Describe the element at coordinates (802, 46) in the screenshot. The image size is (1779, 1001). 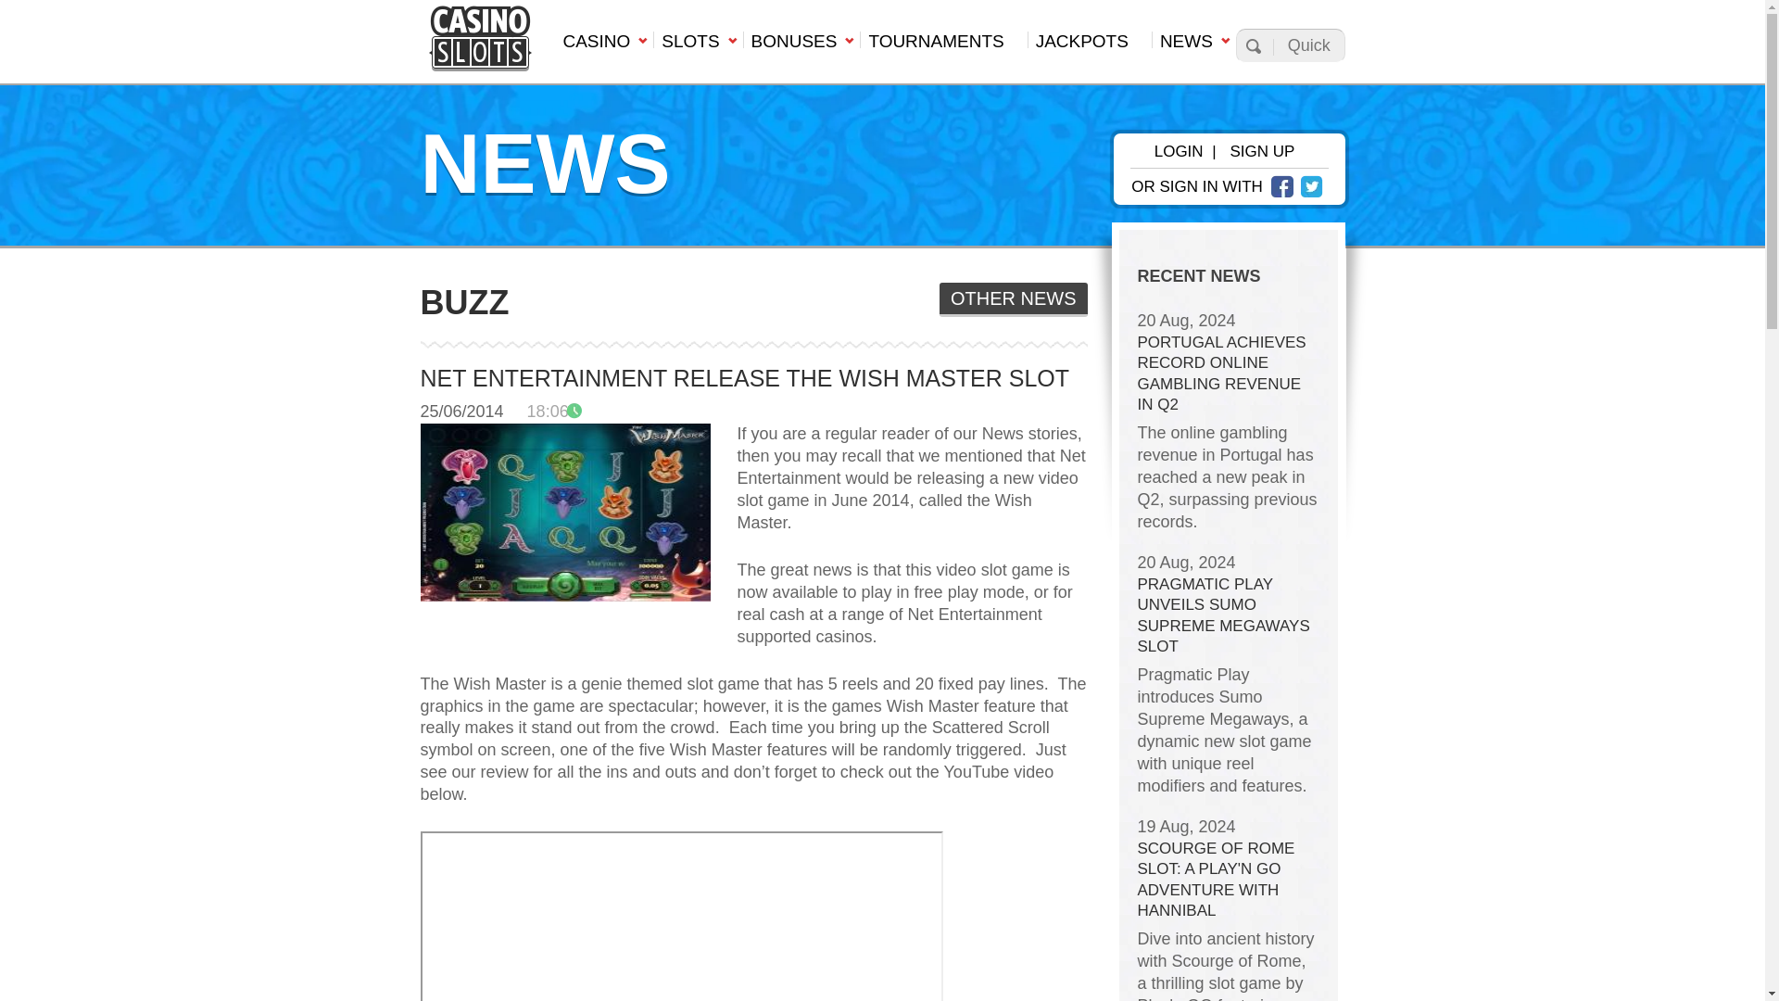
I see `BONUSES` at that location.